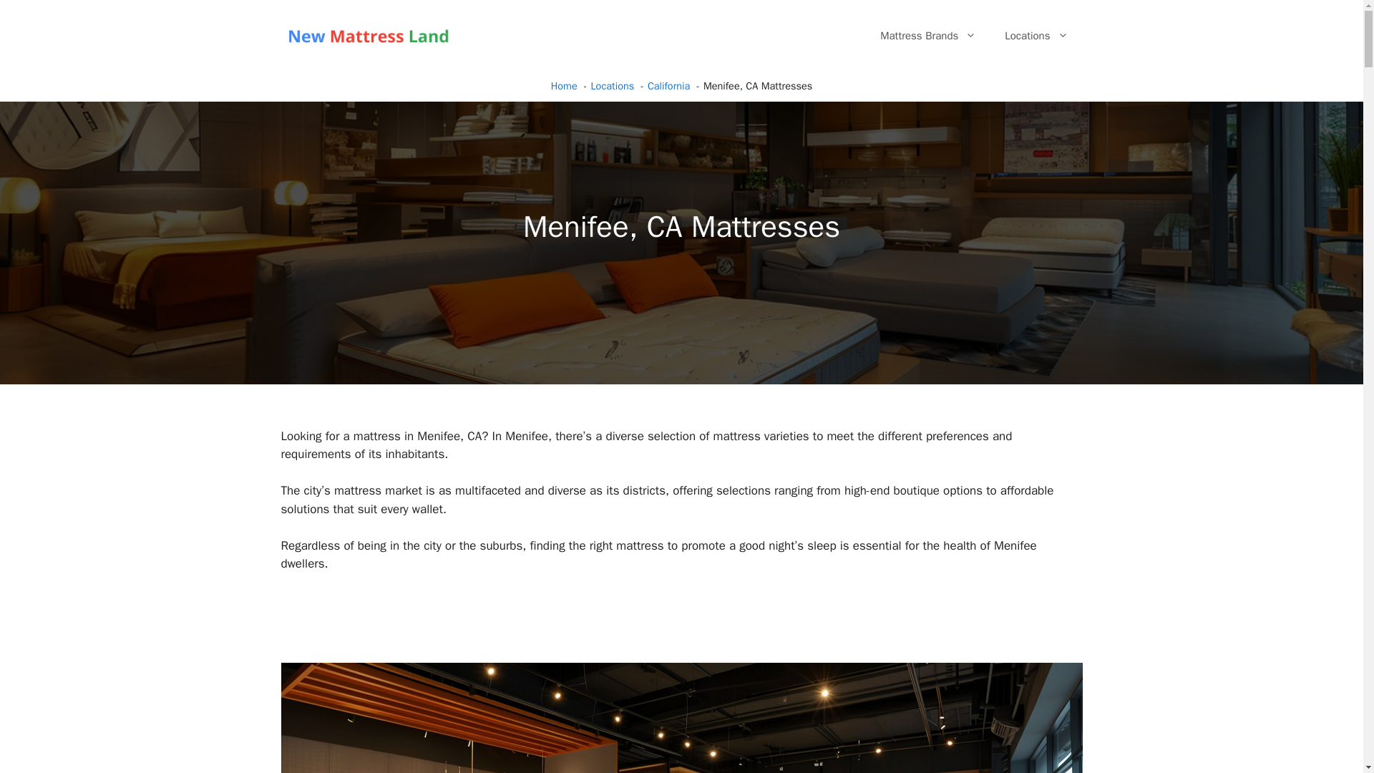 This screenshot has height=773, width=1374. Describe the element at coordinates (668, 86) in the screenshot. I see `California` at that location.